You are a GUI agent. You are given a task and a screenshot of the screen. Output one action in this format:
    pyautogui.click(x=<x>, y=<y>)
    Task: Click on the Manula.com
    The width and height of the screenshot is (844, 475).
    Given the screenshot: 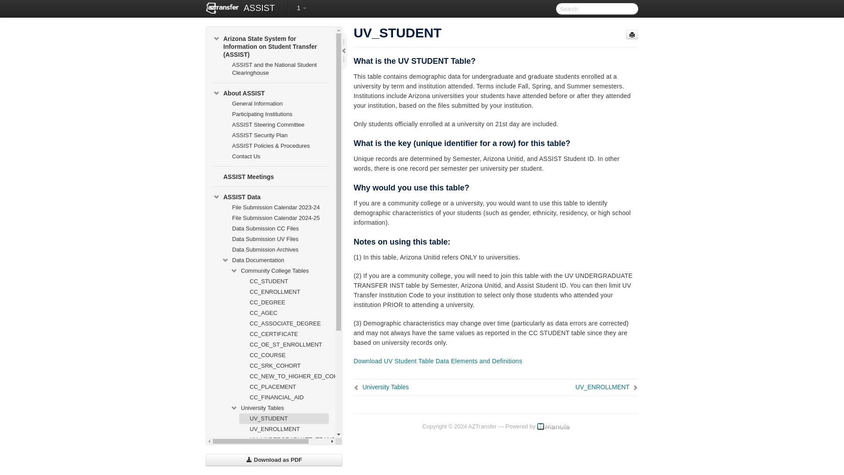 What is the action you would take?
    pyautogui.click(x=553, y=427)
    